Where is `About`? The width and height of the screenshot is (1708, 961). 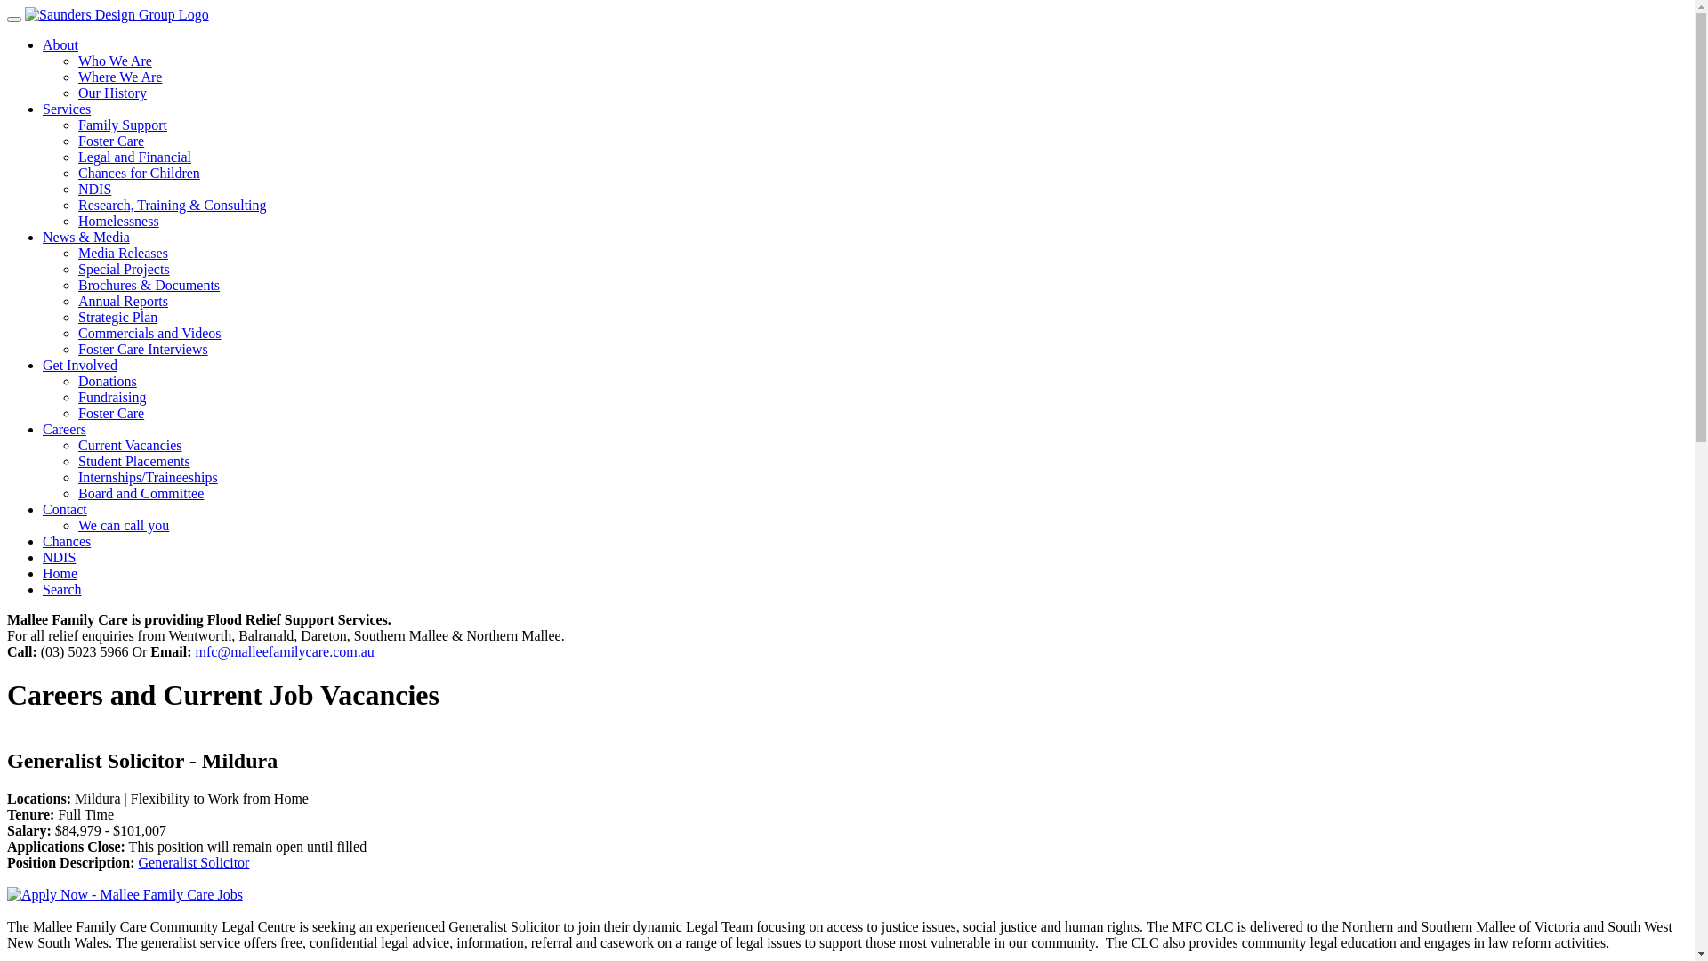
About is located at coordinates (60, 44).